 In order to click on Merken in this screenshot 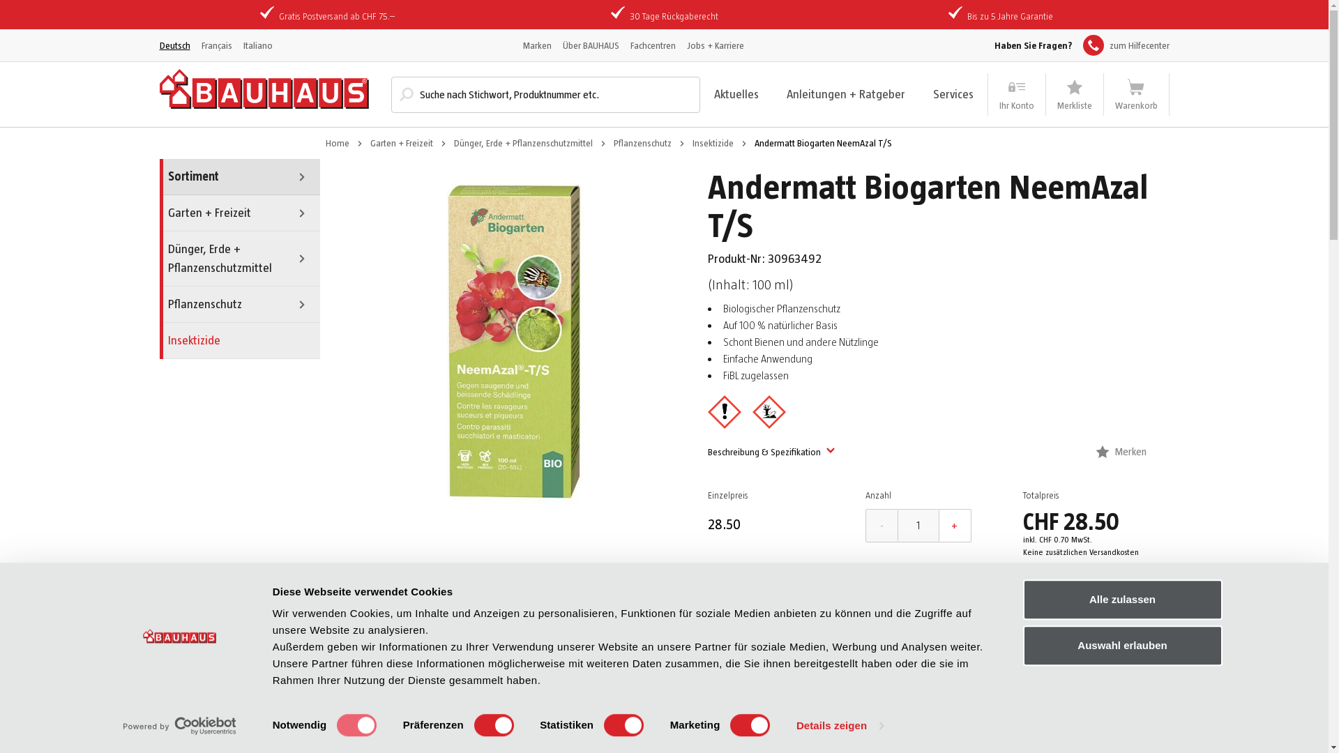, I will do `click(1121, 452)`.